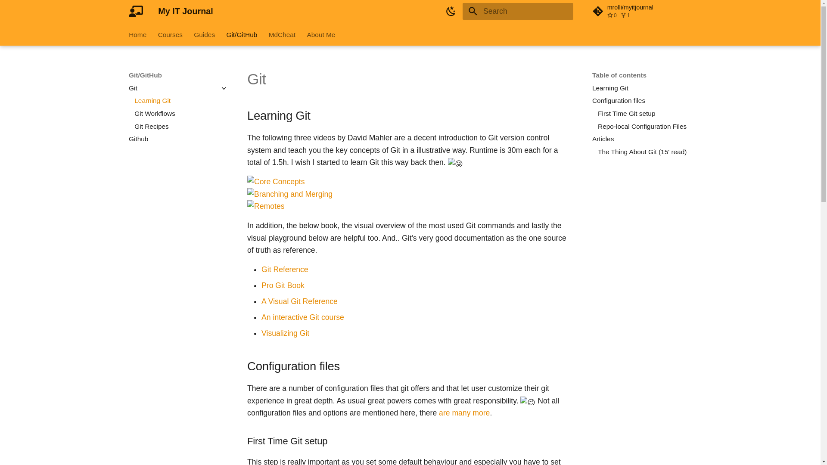 The image size is (827, 465). Describe the element at coordinates (642, 11) in the screenshot. I see `Go to repository` at that location.